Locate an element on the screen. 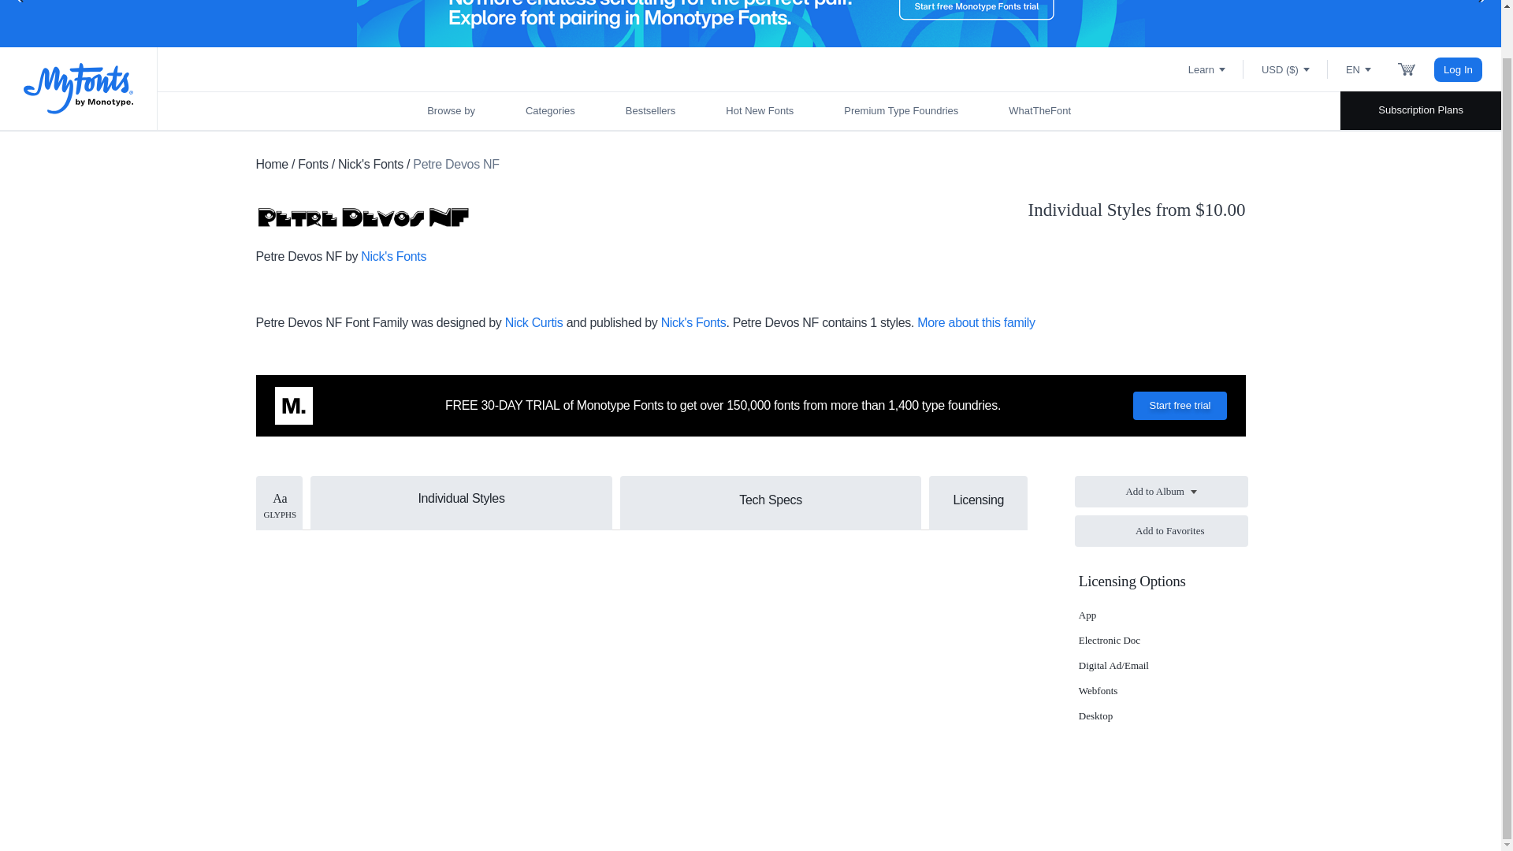 This screenshot has width=1513, height=851. Skip to content is located at coordinates (75, 2).